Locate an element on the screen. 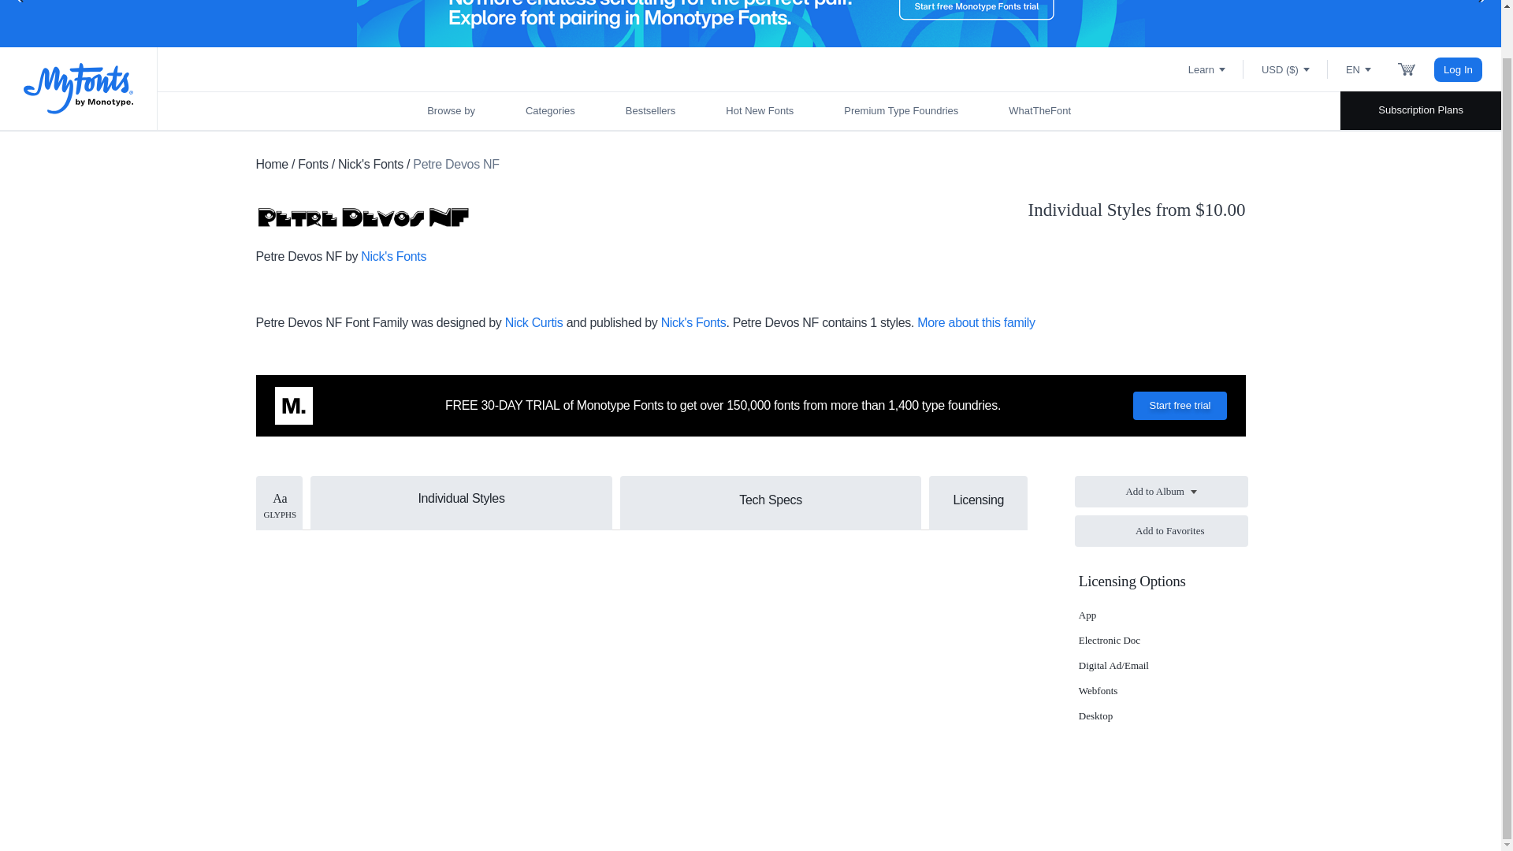 This screenshot has width=1513, height=851. Skip to content is located at coordinates (75, 2).